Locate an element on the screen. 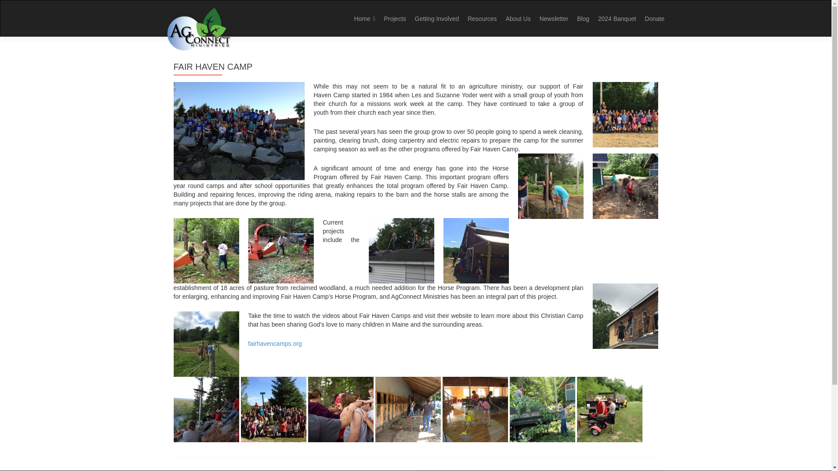 This screenshot has width=838, height=471. Newsletter is located at coordinates (553, 18).